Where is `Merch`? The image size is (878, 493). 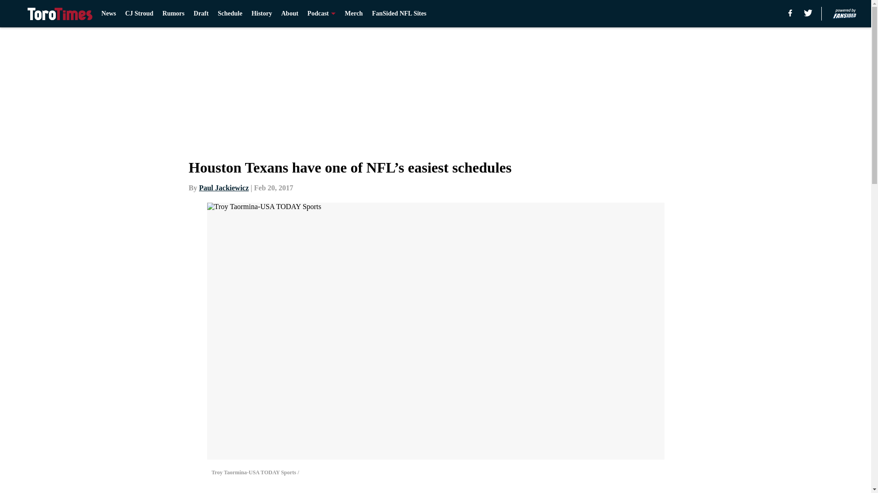
Merch is located at coordinates (353, 14).